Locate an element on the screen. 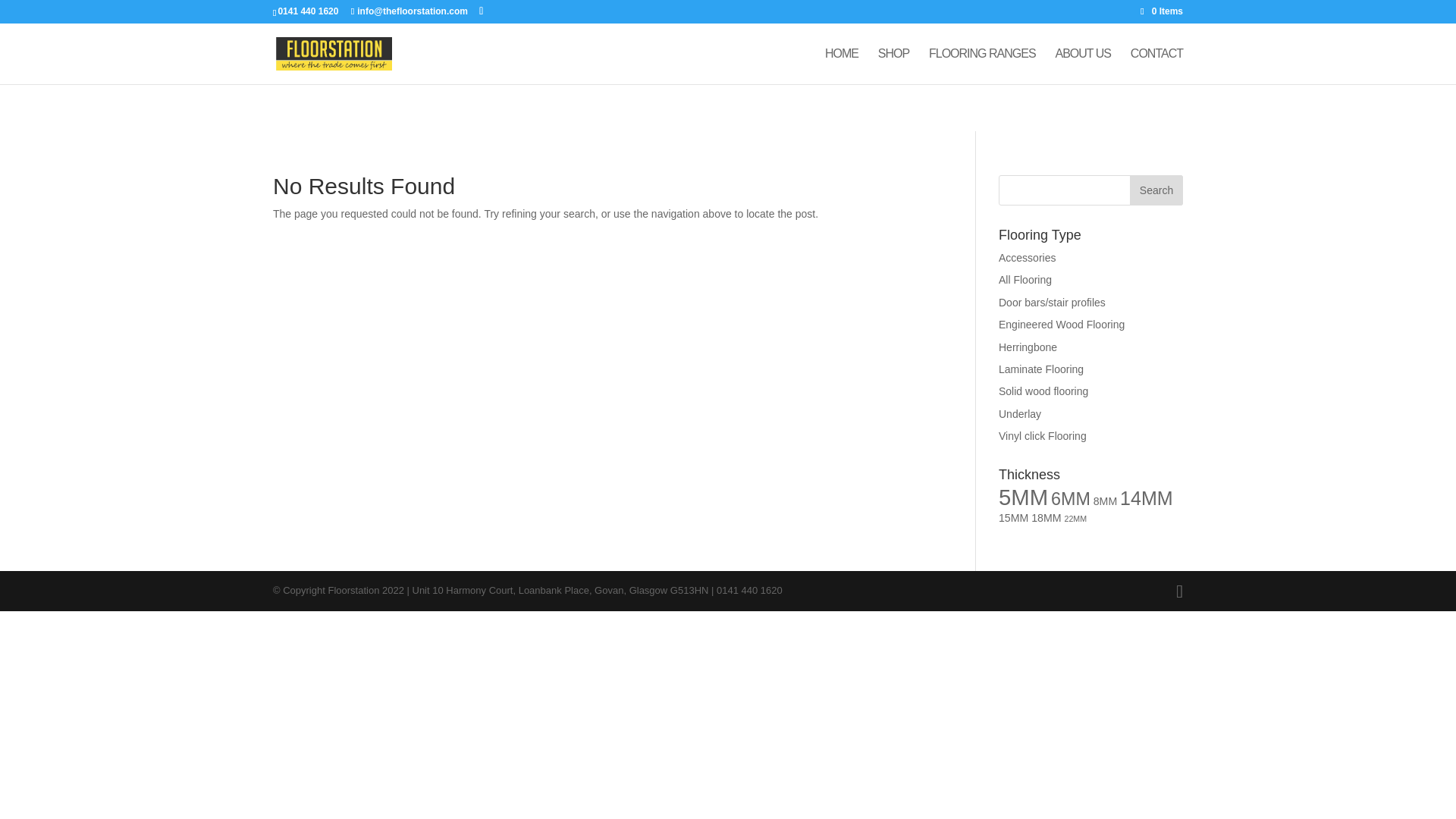 Image resolution: width=1456 pixels, height=819 pixels. 14MM is located at coordinates (1147, 497).